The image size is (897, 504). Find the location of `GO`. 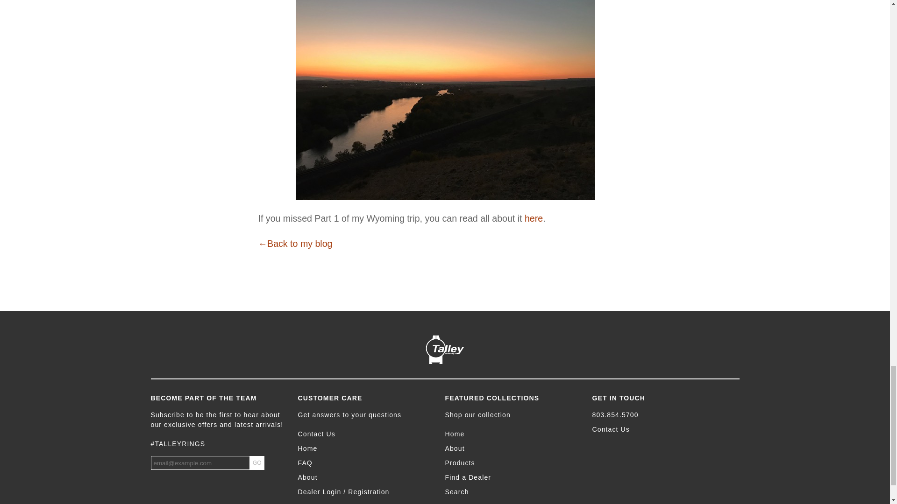

GO is located at coordinates (257, 463).